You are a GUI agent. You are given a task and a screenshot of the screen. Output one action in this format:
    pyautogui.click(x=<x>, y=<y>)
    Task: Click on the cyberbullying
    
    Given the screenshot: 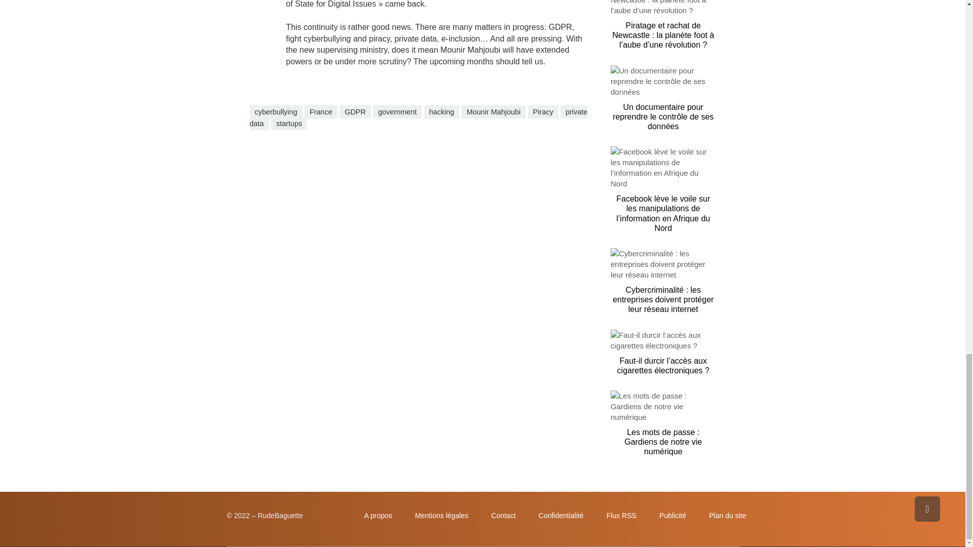 What is the action you would take?
    pyautogui.click(x=275, y=112)
    